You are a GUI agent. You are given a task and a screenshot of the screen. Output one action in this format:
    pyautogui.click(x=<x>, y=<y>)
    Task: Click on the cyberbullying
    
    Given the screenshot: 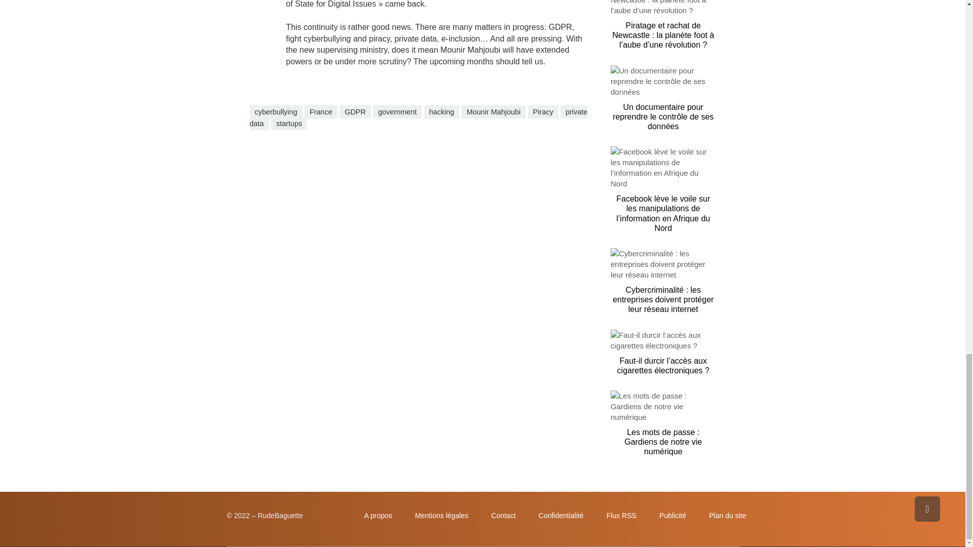 What is the action you would take?
    pyautogui.click(x=275, y=112)
    